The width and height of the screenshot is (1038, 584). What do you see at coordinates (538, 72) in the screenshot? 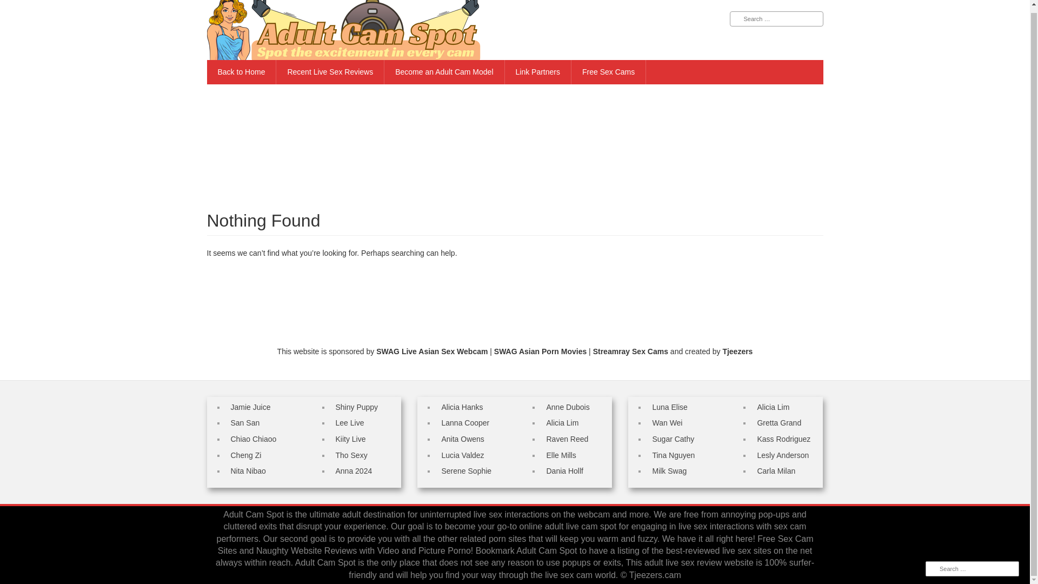
I see `Link Partners` at bounding box center [538, 72].